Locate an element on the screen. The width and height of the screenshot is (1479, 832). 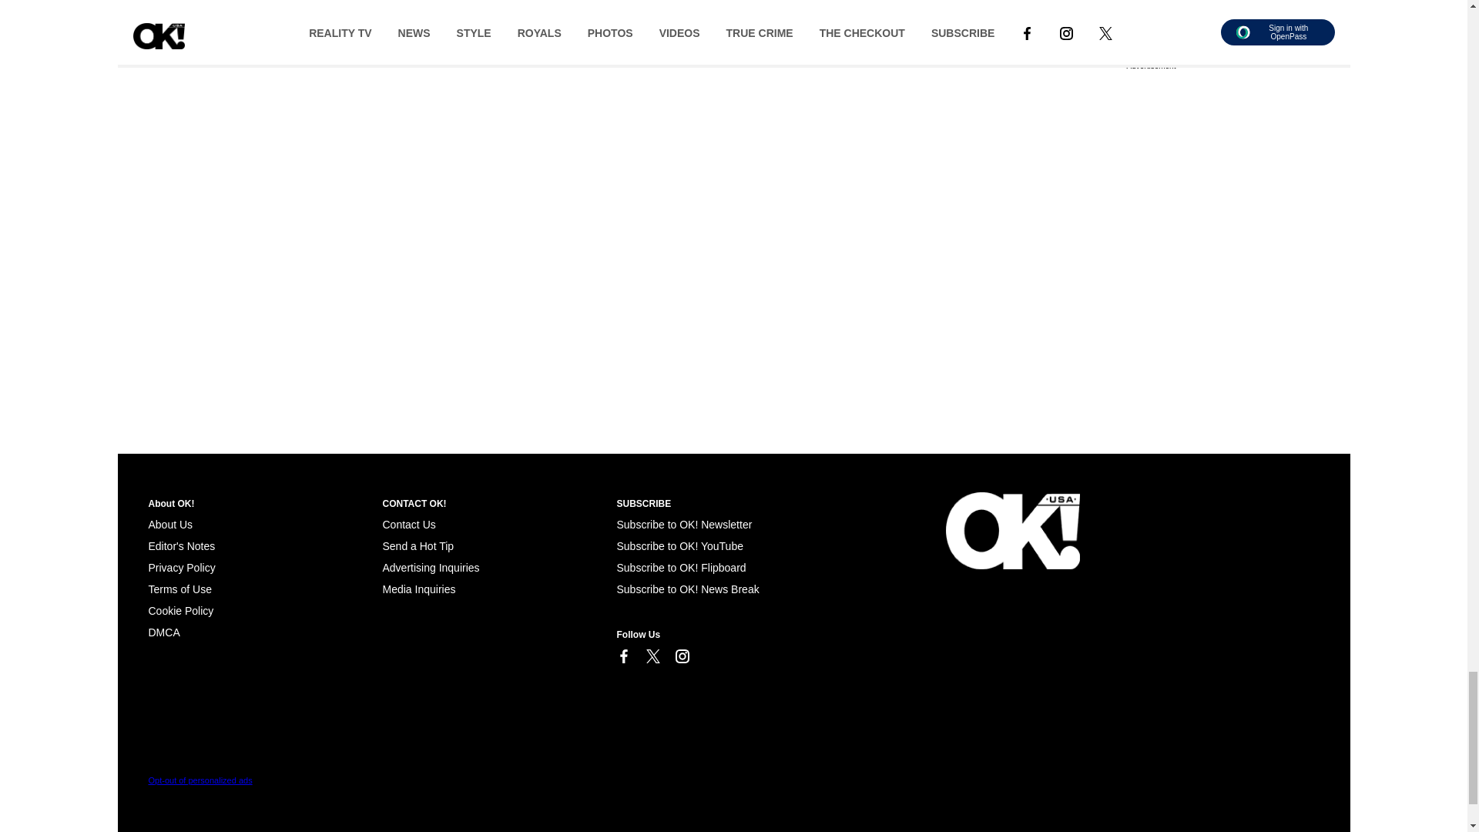
Link to Instagram is located at coordinates (681, 656).